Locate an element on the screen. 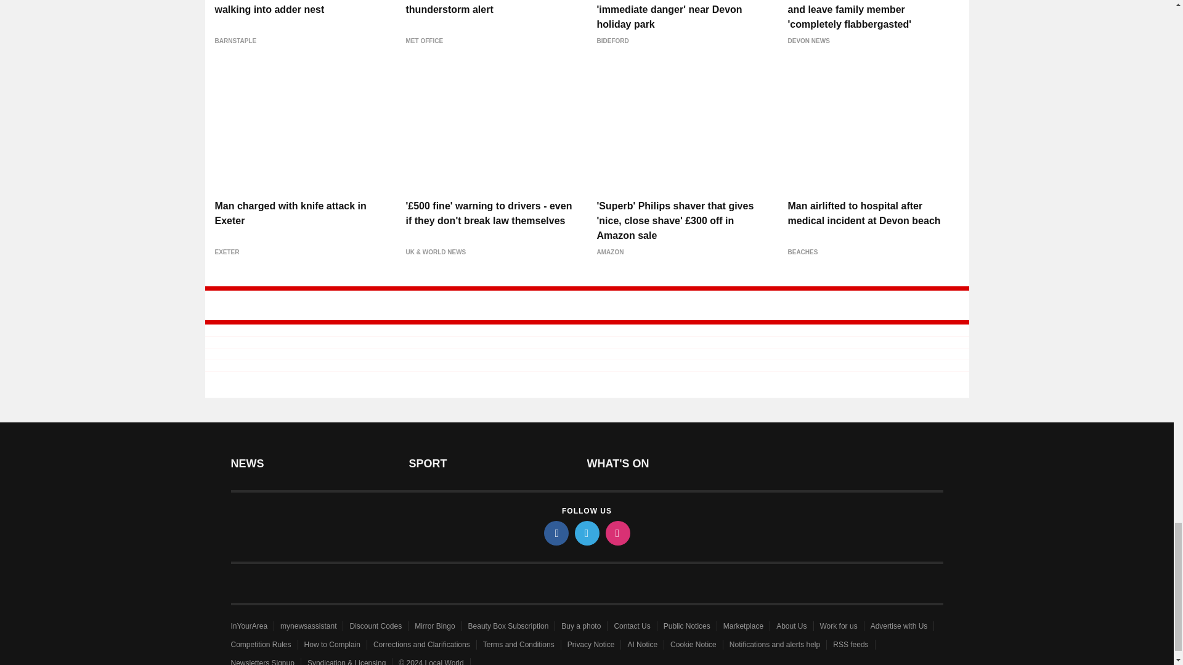 The height and width of the screenshot is (665, 1183). facebook is located at coordinates (555, 533).